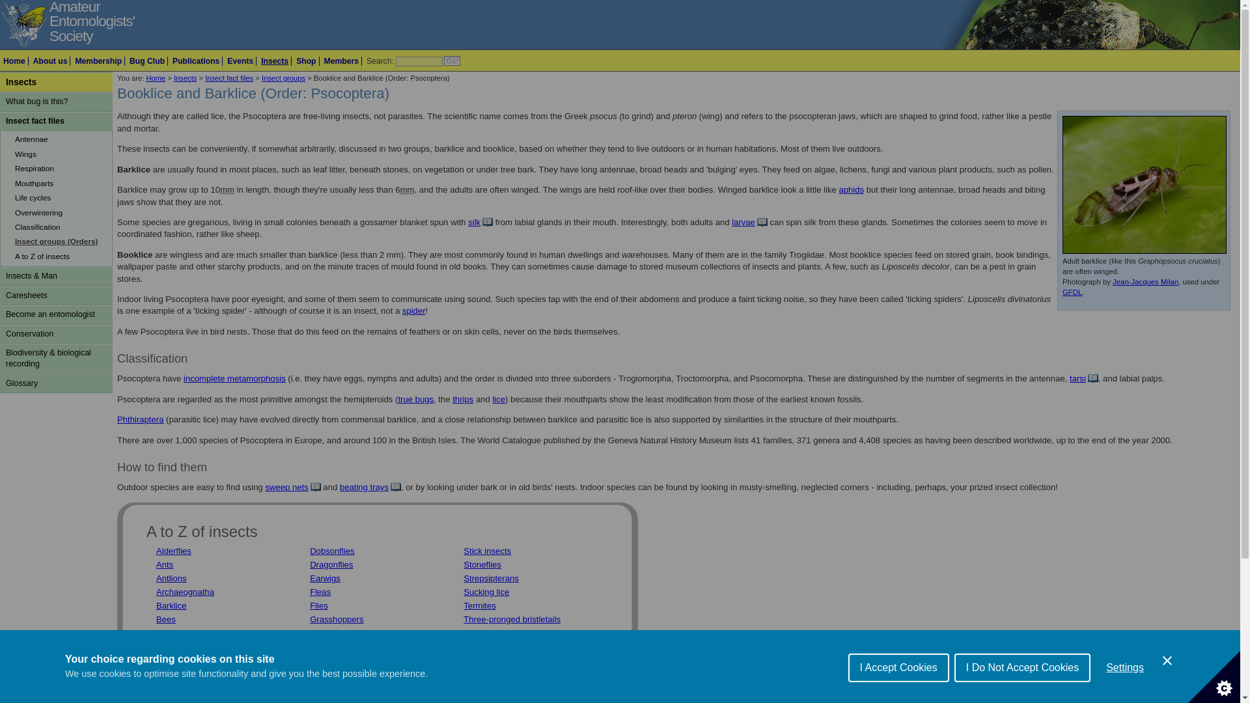 This screenshot has width=1250, height=703. I want to click on About us, so click(50, 61).